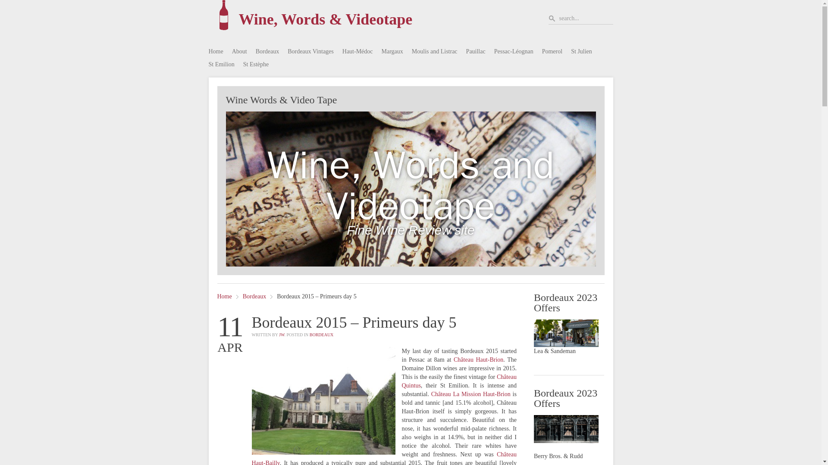 This screenshot has width=828, height=465. What do you see at coordinates (281, 335) in the screenshot?
I see `JW` at bounding box center [281, 335].